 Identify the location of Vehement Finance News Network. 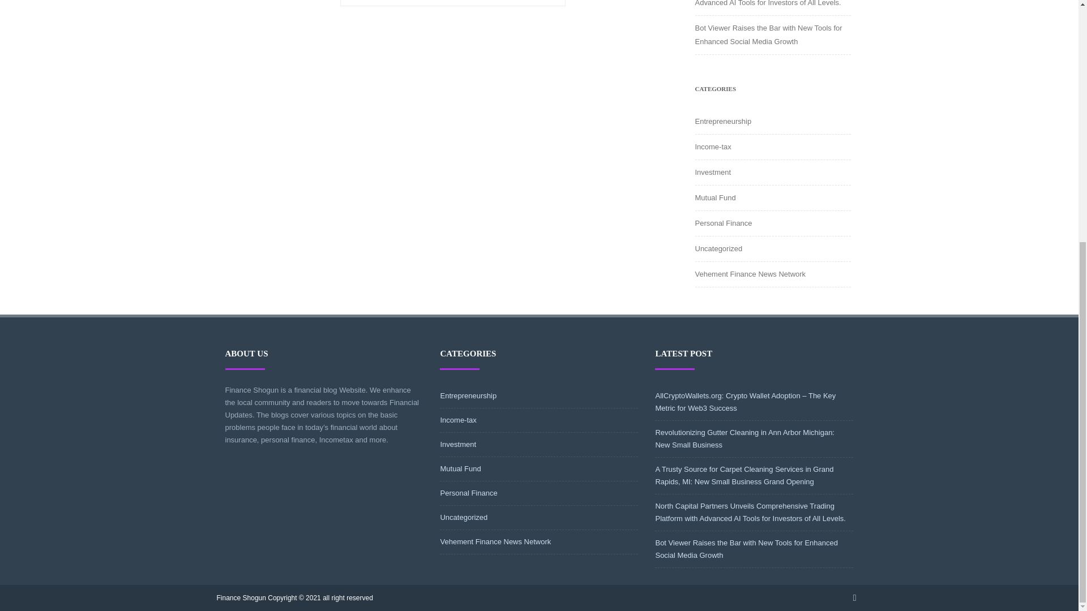
(751, 274).